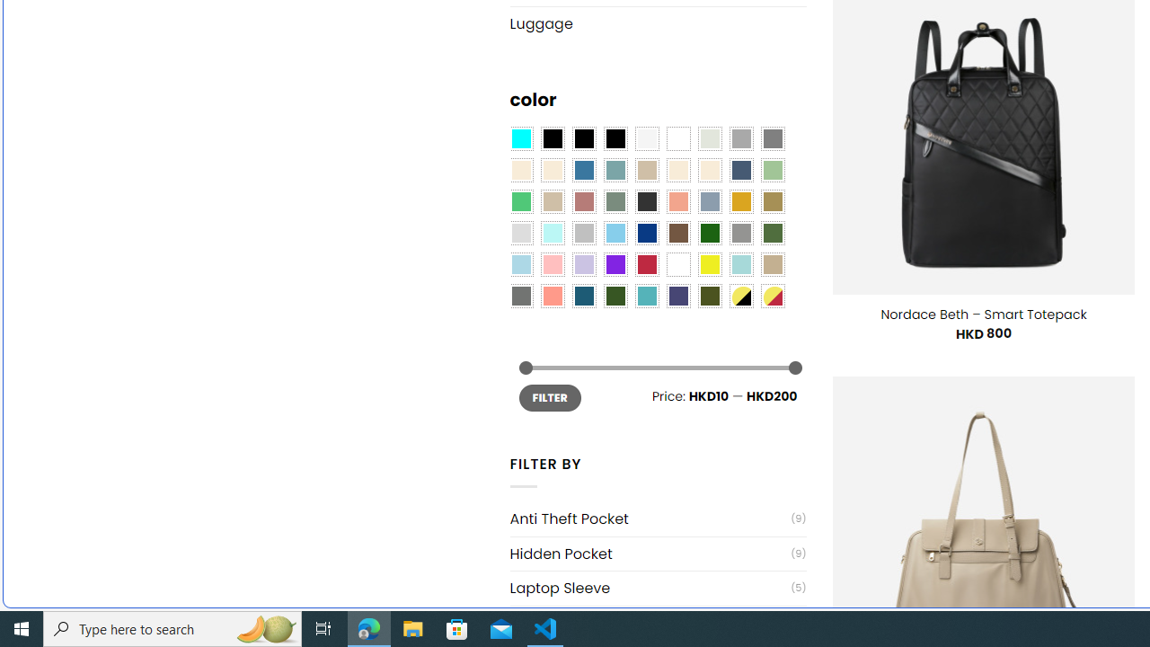 Image resolution: width=1150 pixels, height=647 pixels. What do you see at coordinates (615, 138) in the screenshot?
I see `Black-Brown` at bounding box center [615, 138].